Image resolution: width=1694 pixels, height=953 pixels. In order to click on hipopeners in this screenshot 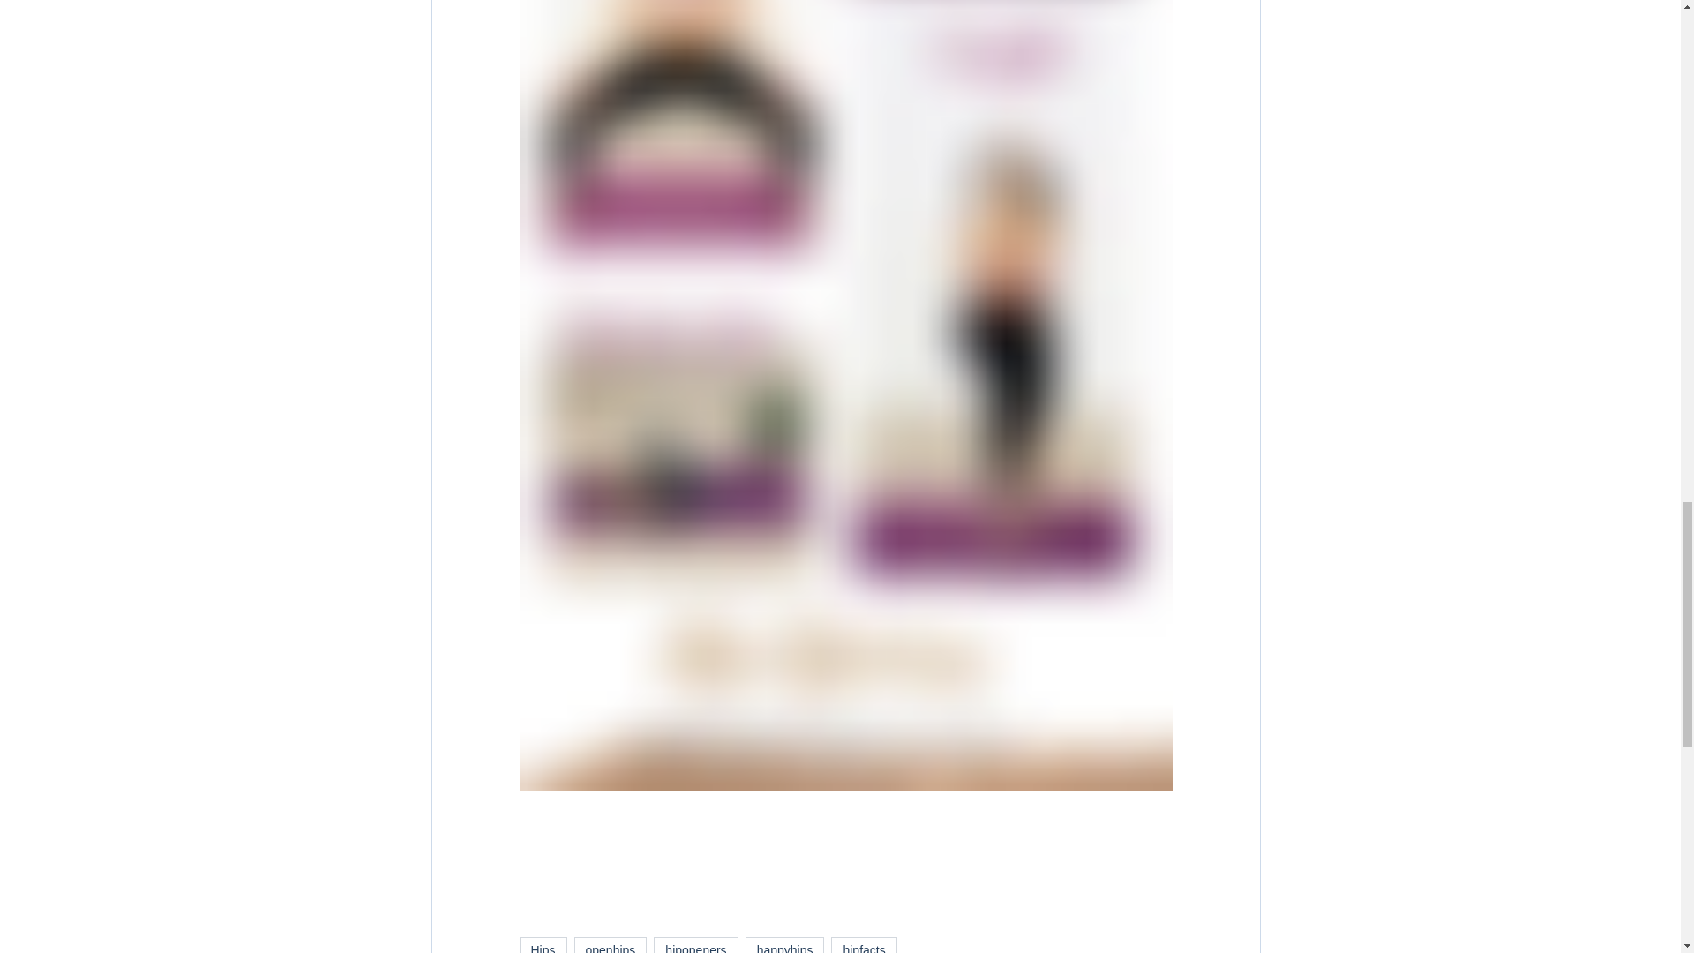, I will do `click(695, 944)`.